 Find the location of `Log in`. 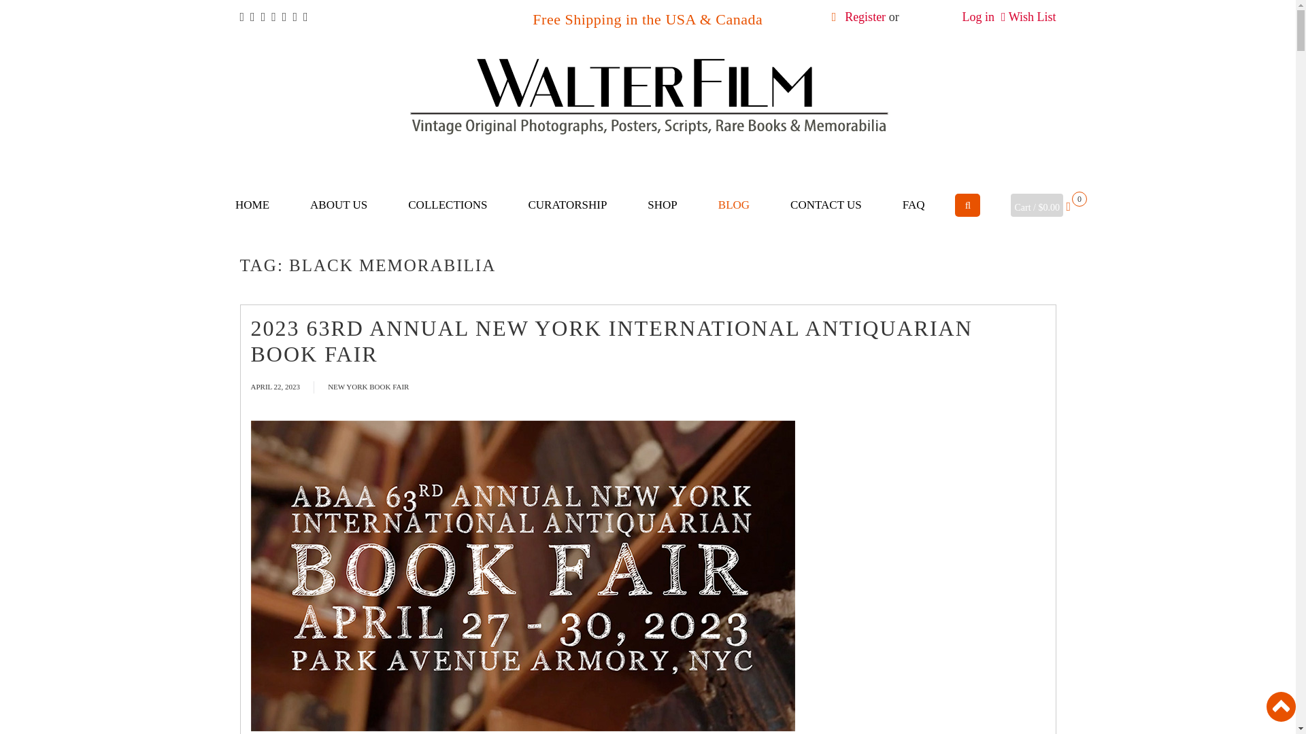

Log in is located at coordinates (977, 16).